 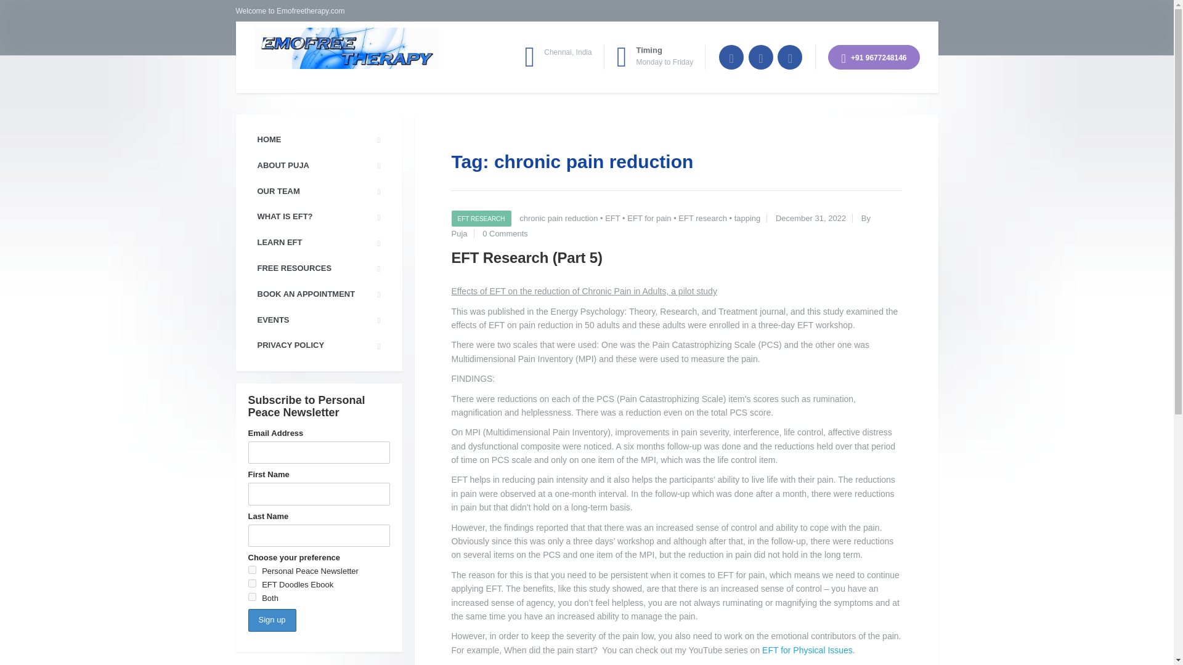 I want to click on a56526511d, so click(x=251, y=570).